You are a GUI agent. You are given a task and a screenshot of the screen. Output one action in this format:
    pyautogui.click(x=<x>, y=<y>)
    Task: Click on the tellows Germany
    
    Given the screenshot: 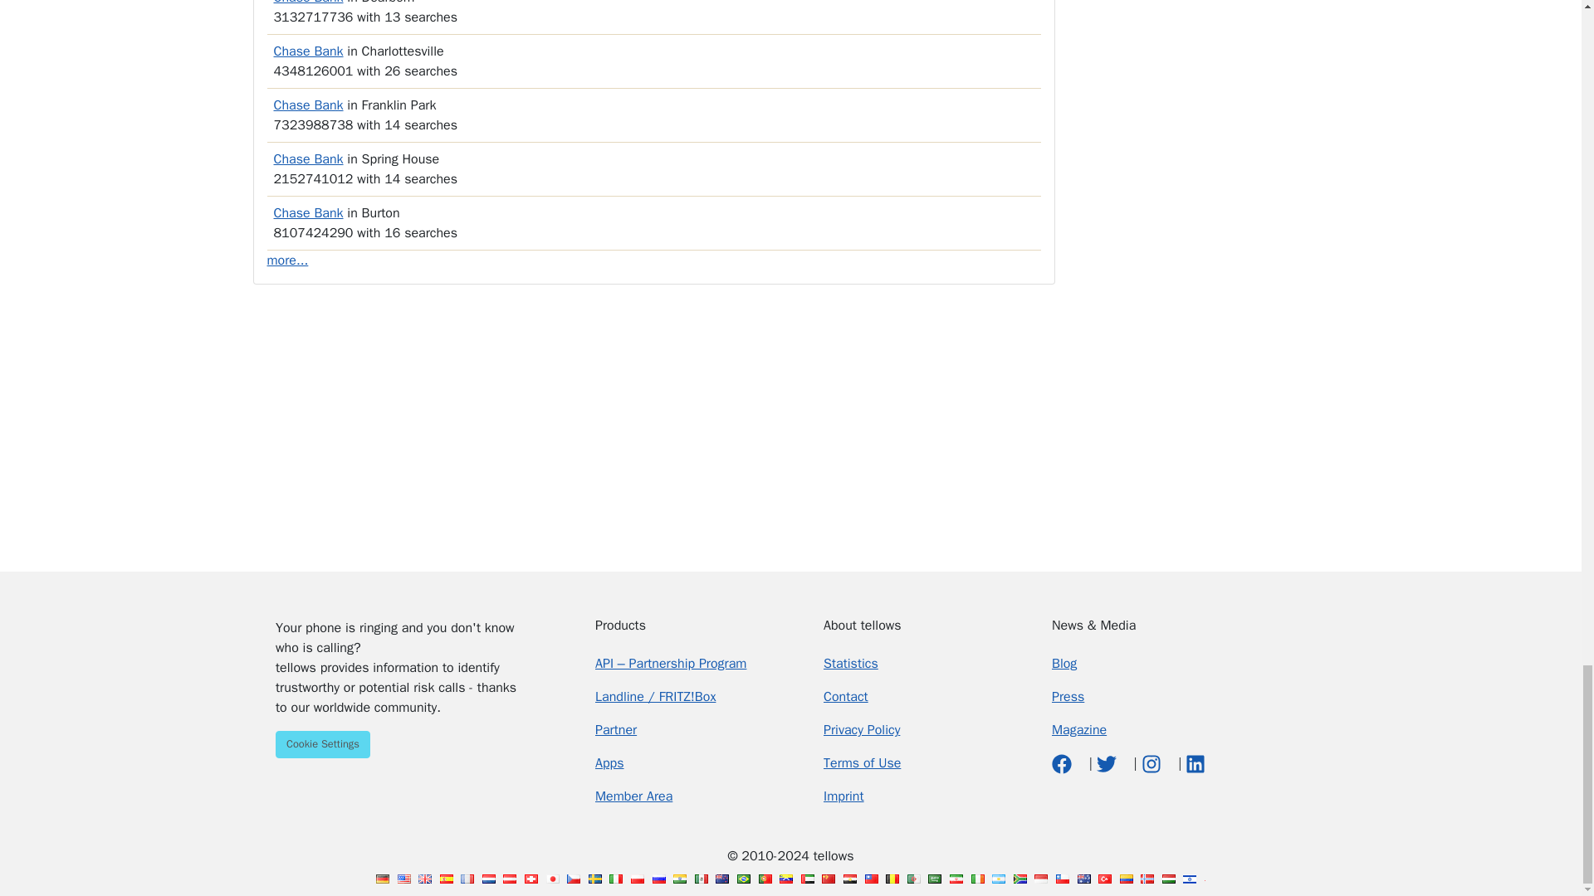 What is the action you would take?
    pyautogui.click(x=382, y=879)
    